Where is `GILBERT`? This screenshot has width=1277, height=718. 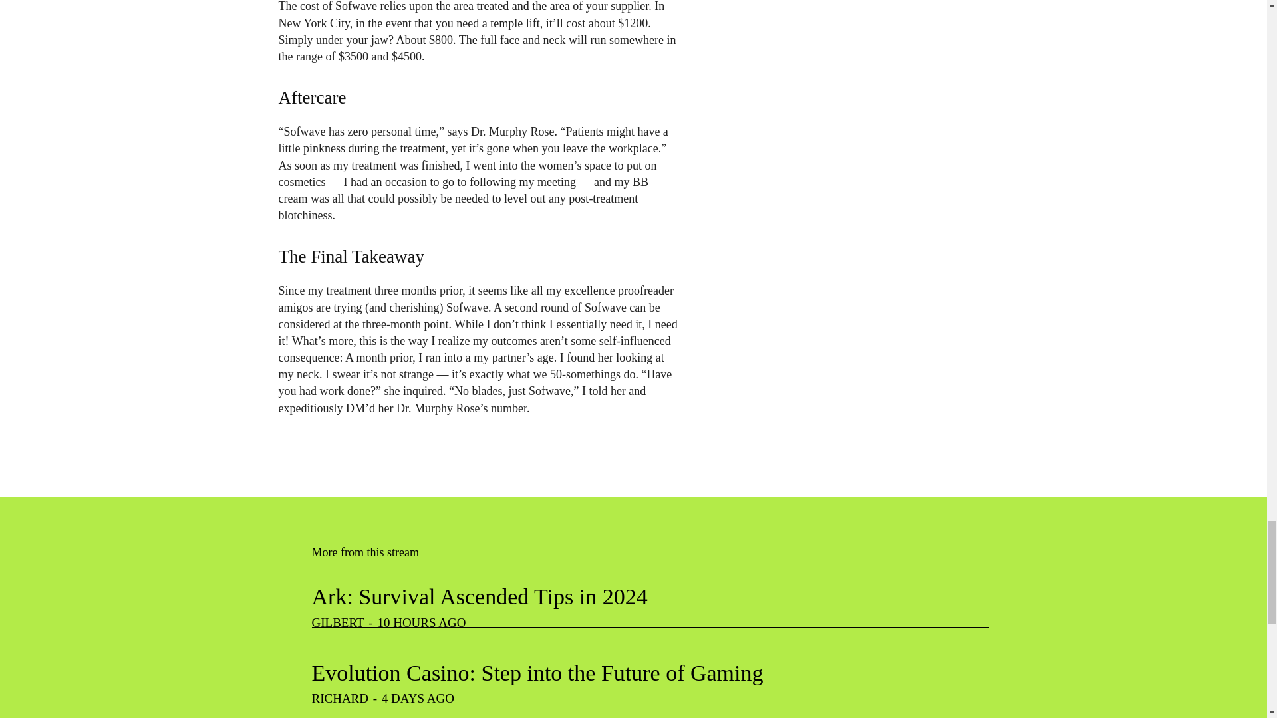 GILBERT is located at coordinates (338, 622).